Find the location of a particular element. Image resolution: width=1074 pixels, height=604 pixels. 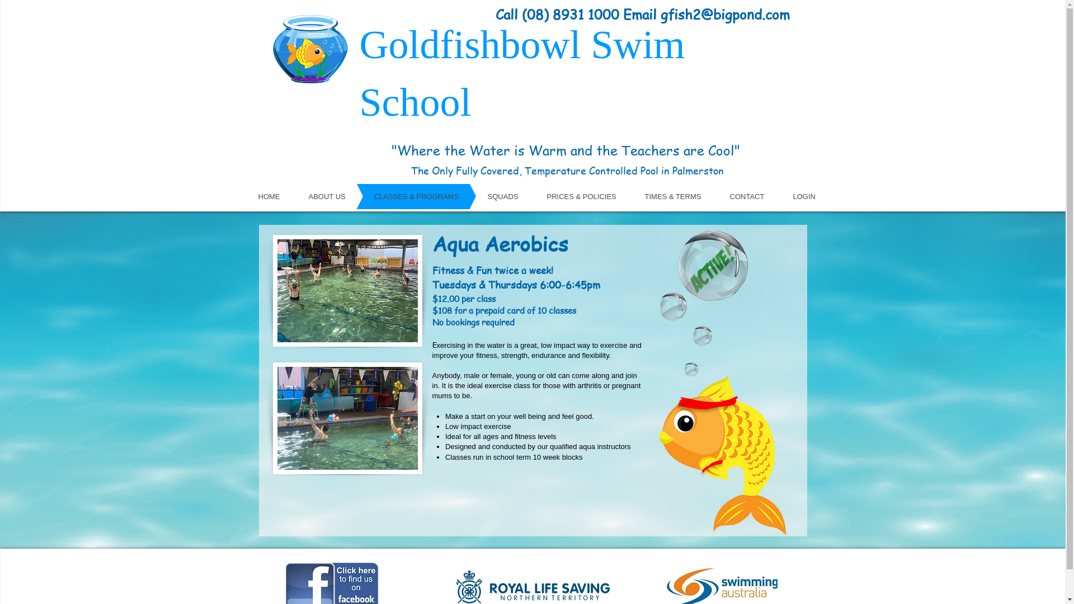

aqua.jpg is located at coordinates (348, 291).